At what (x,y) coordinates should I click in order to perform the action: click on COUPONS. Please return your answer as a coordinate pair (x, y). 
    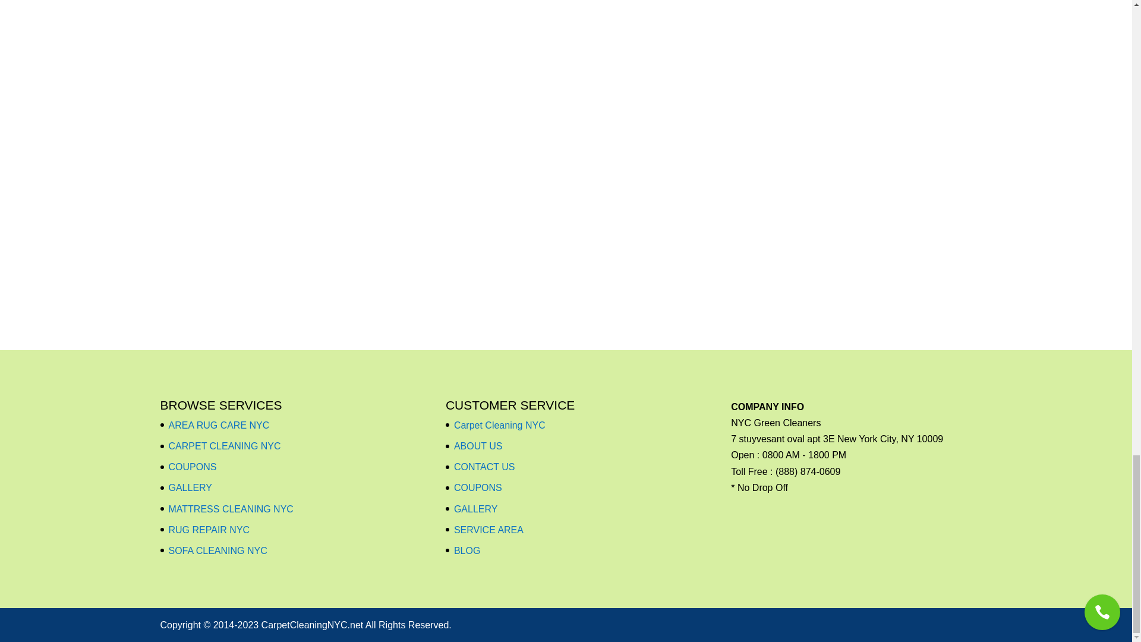
    Looking at the image, I should click on (193, 466).